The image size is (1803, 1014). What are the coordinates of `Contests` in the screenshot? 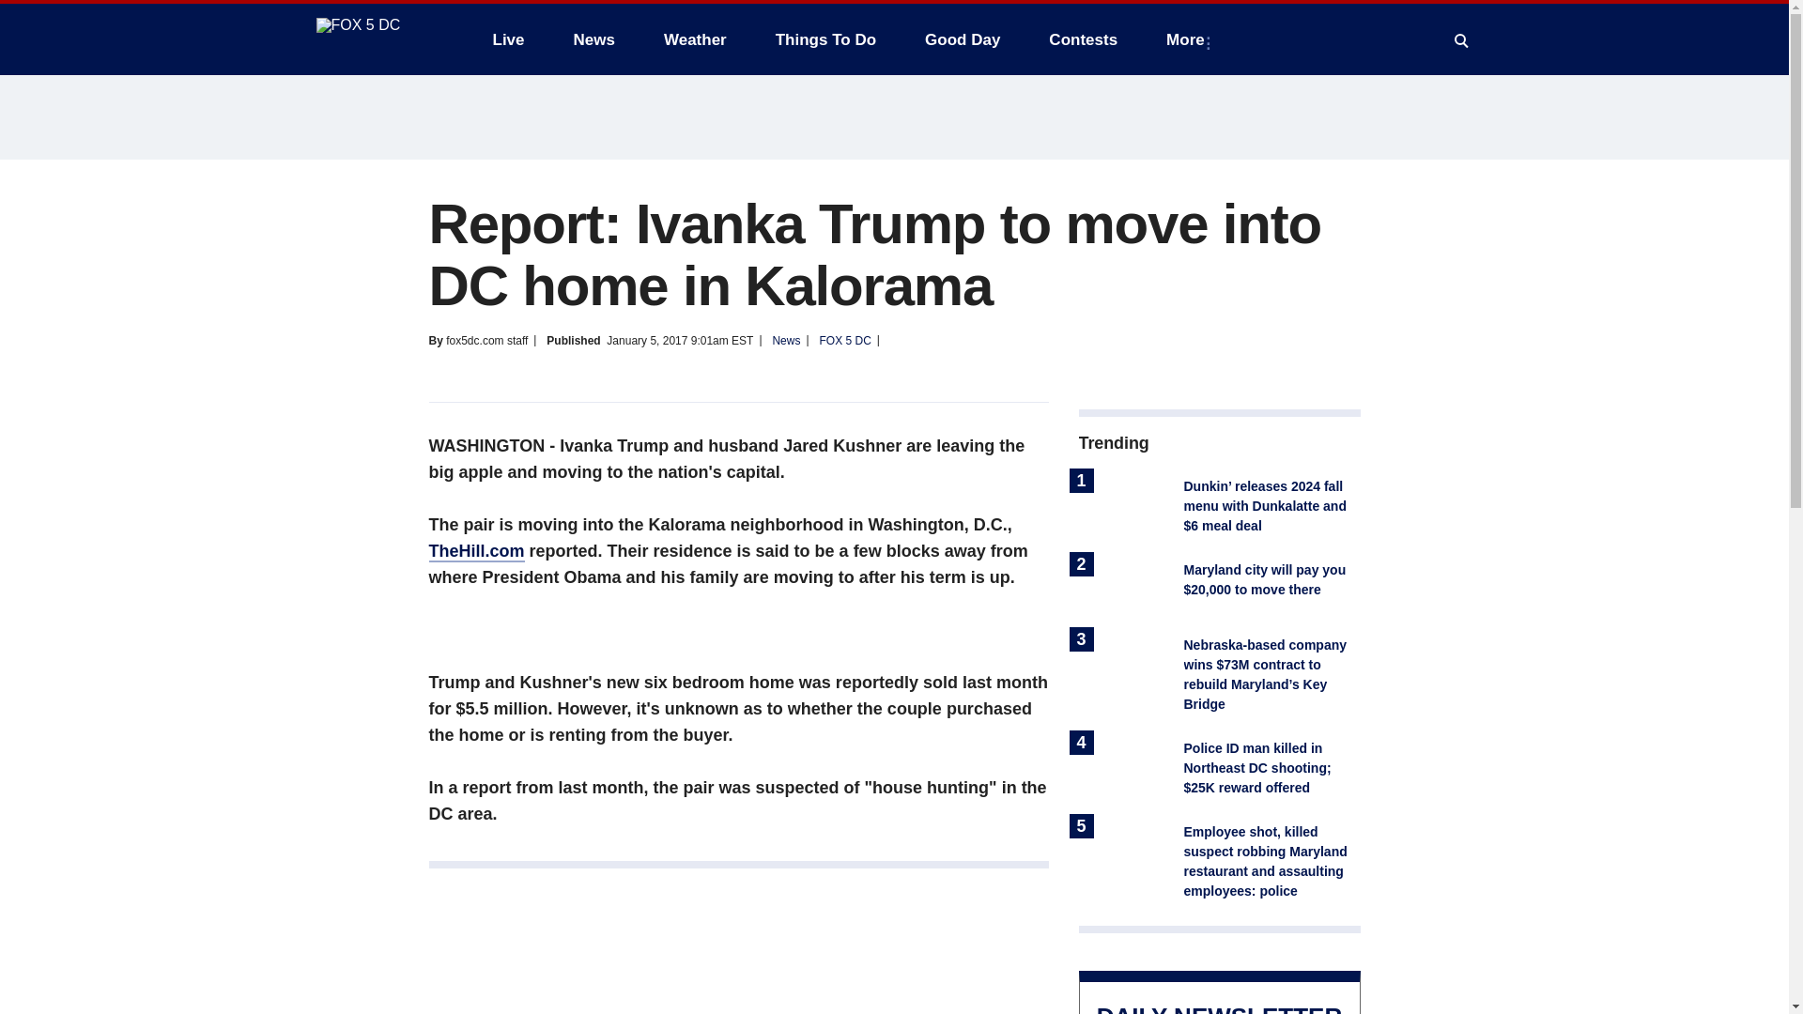 It's located at (1082, 39).